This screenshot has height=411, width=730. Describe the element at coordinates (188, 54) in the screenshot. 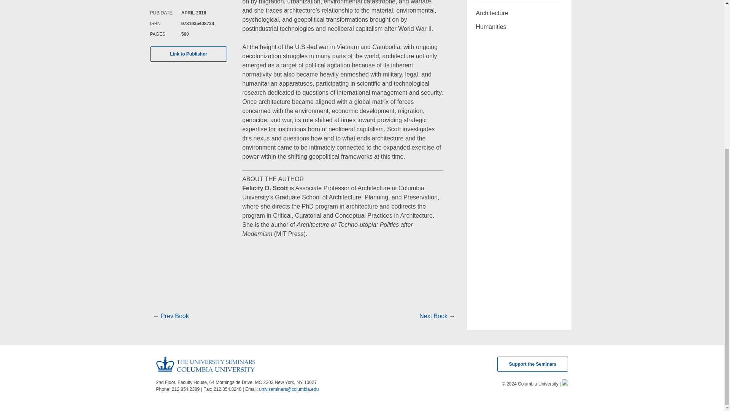

I see `Link to Publisher` at that location.